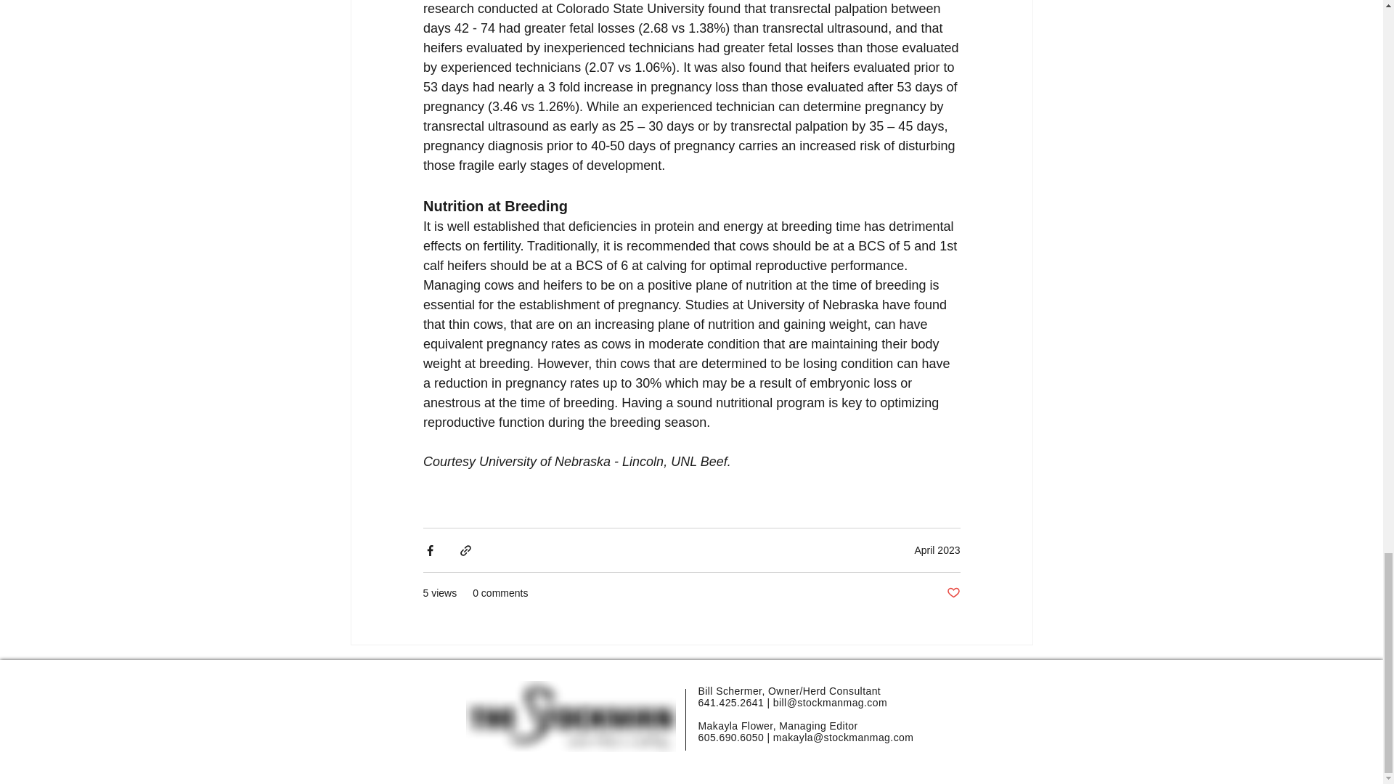  Describe the element at coordinates (363, 687) in the screenshot. I see `Blog` at that location.